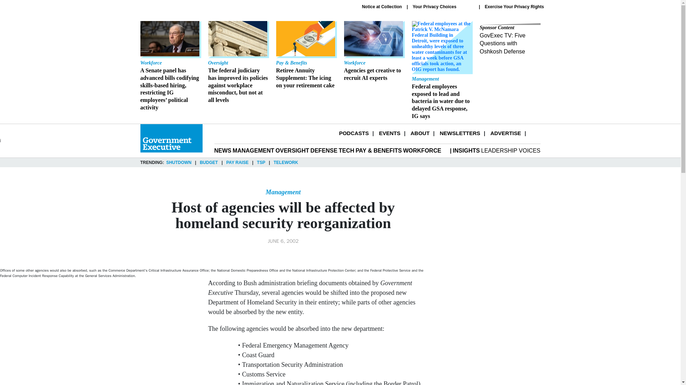 The width and height of the screenshot is (686, 385). What do you see at coordinates (374, 51) in the screenshot?
I see `NEWSLETTERS` at bounding box center [374, 51].